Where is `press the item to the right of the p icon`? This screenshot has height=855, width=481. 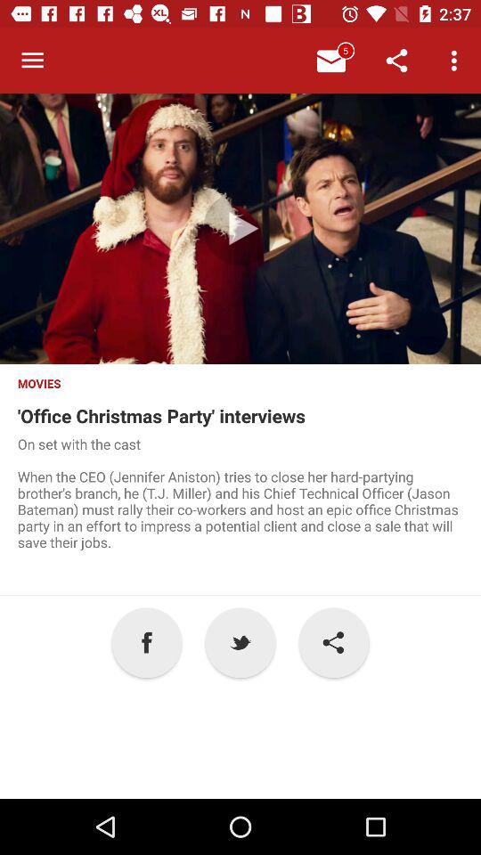
press the item to the right of the p icon is located at coordinates (333, 643).